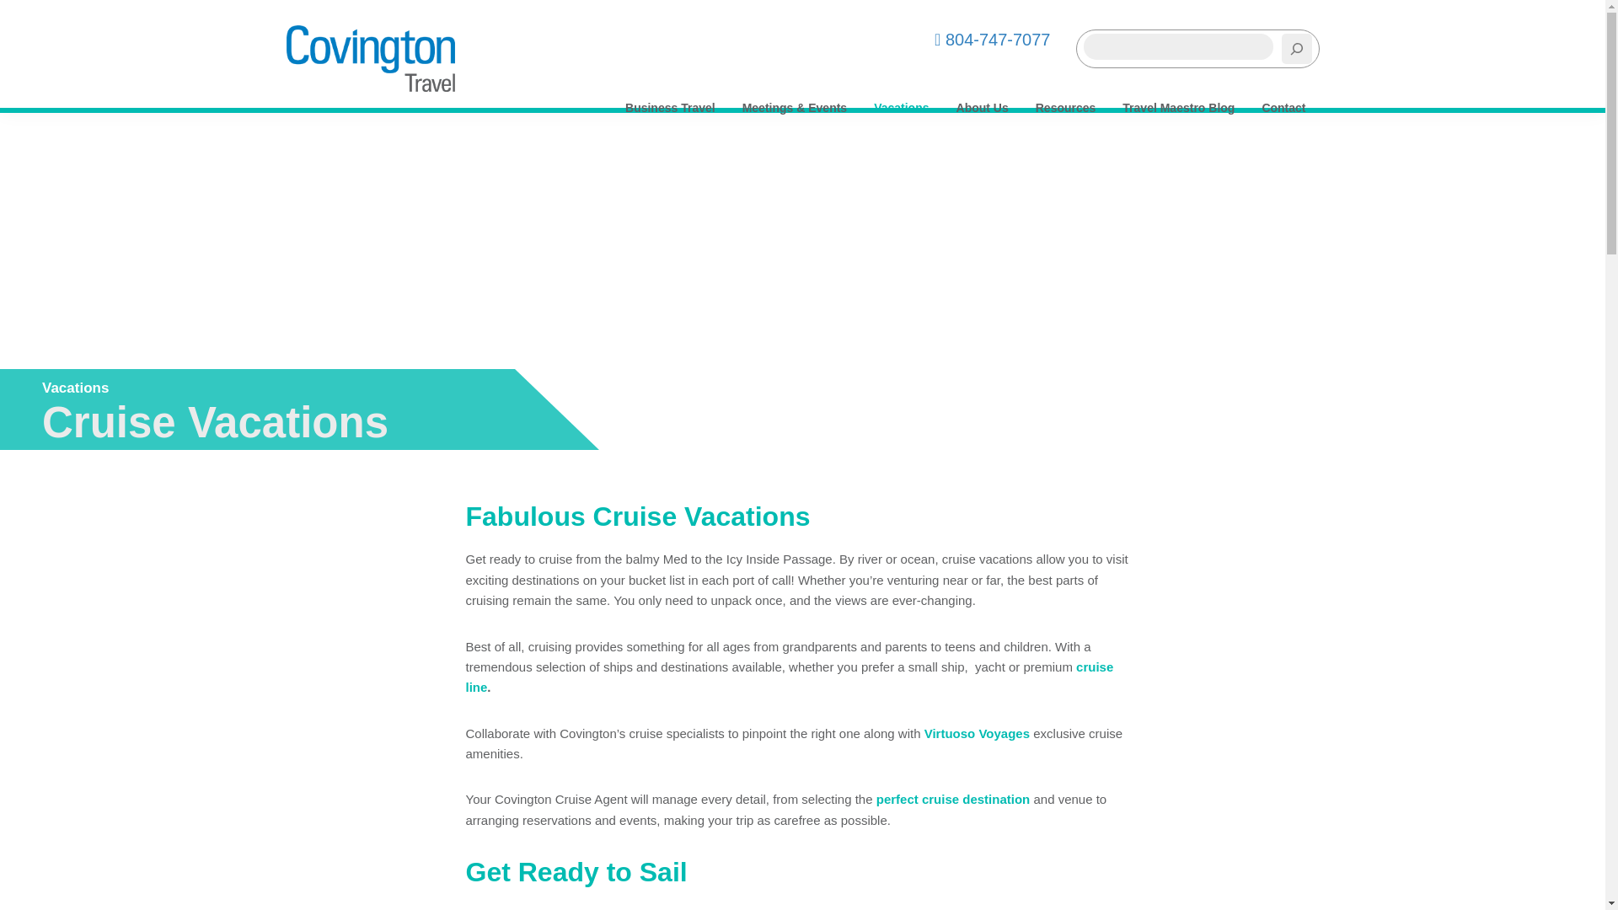 This screenshot has height=910, width=1618. What do you see at coordinates (993, 39) in the screenshot?
I see `804-747-7077` at bounding box center [993, 39].